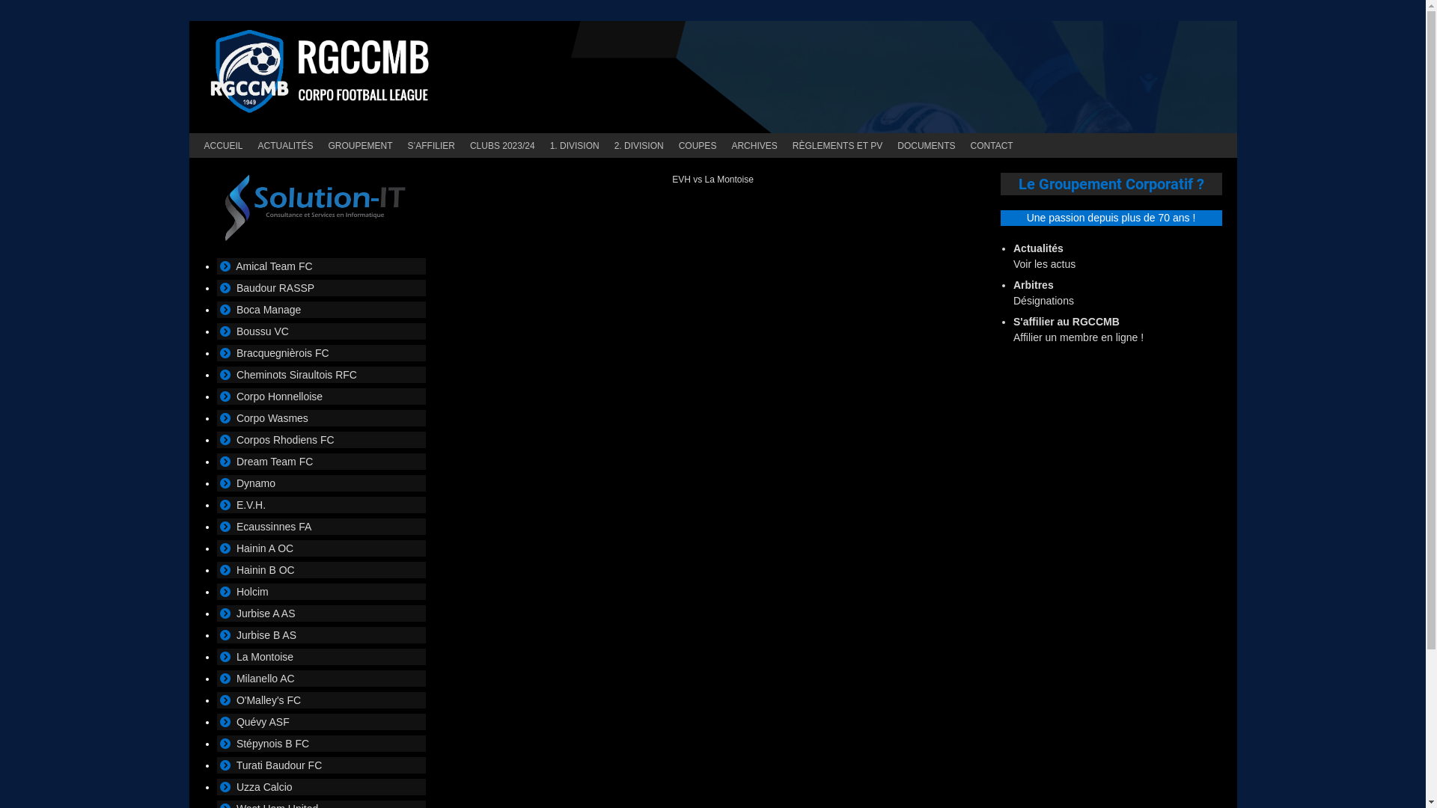 This screenshot has height=808, width=1437. Describe the element at coordinates (272, 418) in the screenshot. I see `Corpo Wasmes` at that location.